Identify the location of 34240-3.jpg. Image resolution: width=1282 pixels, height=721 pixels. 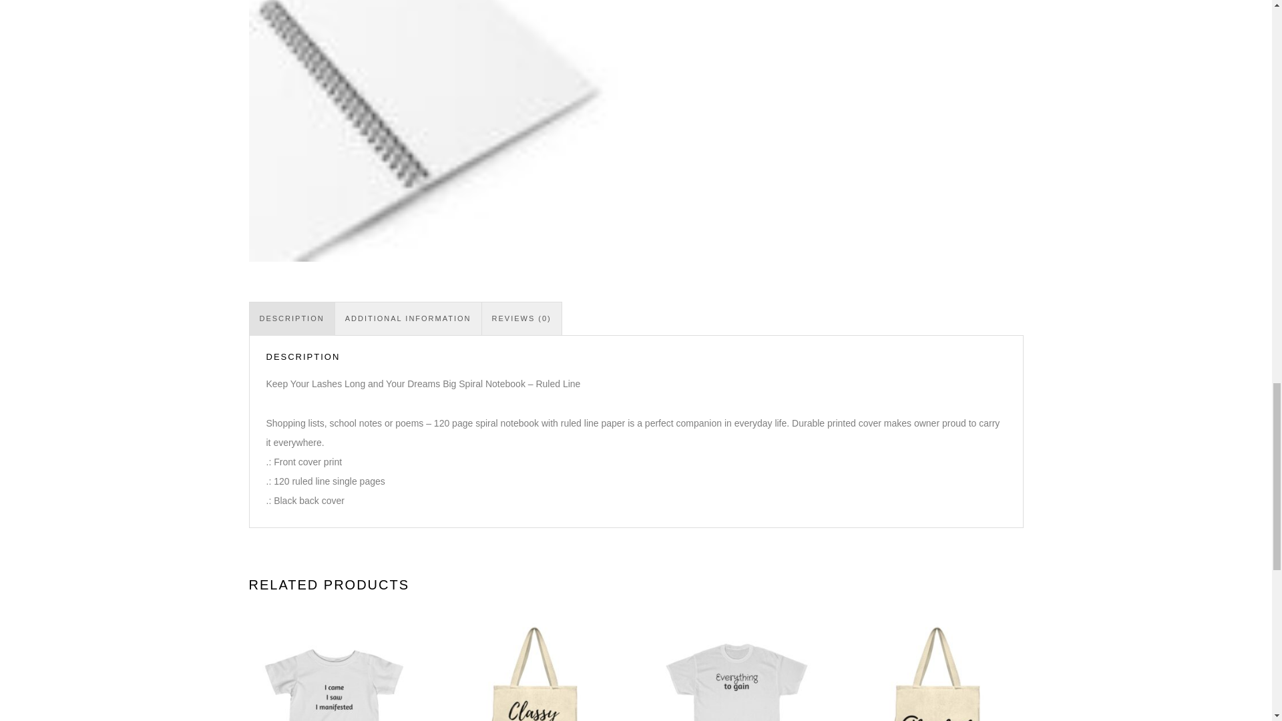
(434, 131).